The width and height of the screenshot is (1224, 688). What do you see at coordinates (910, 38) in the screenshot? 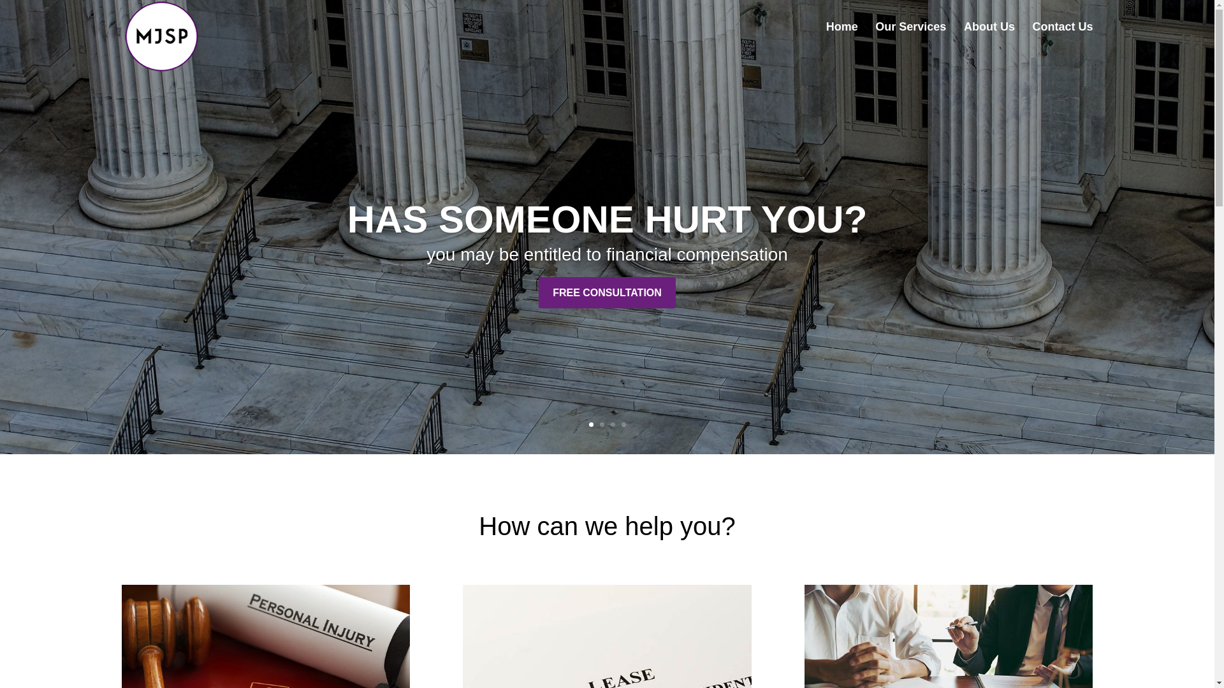
I see `Our Services` at bounding box center [910, 38].